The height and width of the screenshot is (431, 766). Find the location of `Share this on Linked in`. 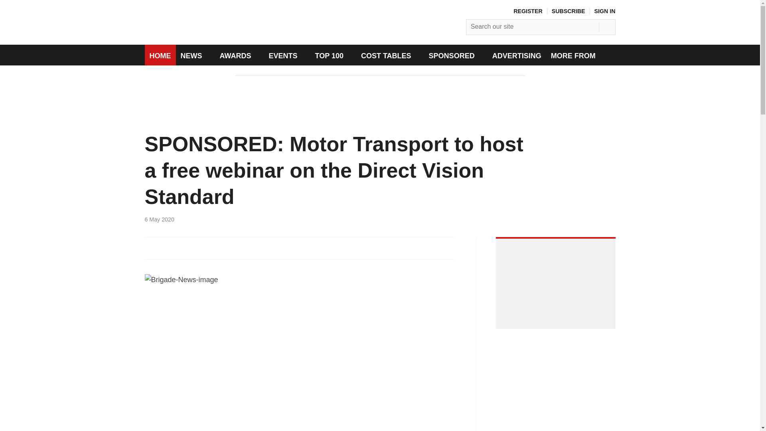

Share this on Linked in is located at coordinates (182, 247).